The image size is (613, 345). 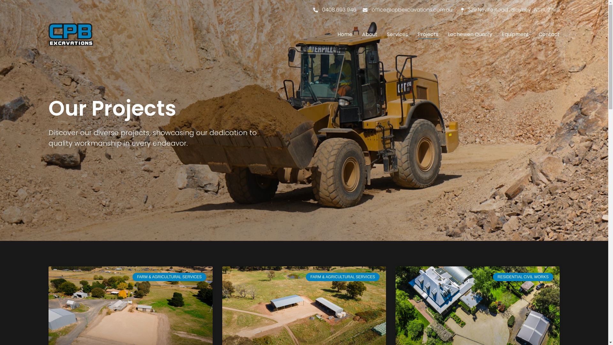 What do you see at coordinates (549, 34) in the screenshot?
I see `Contact` at bounding box center [549, 34].